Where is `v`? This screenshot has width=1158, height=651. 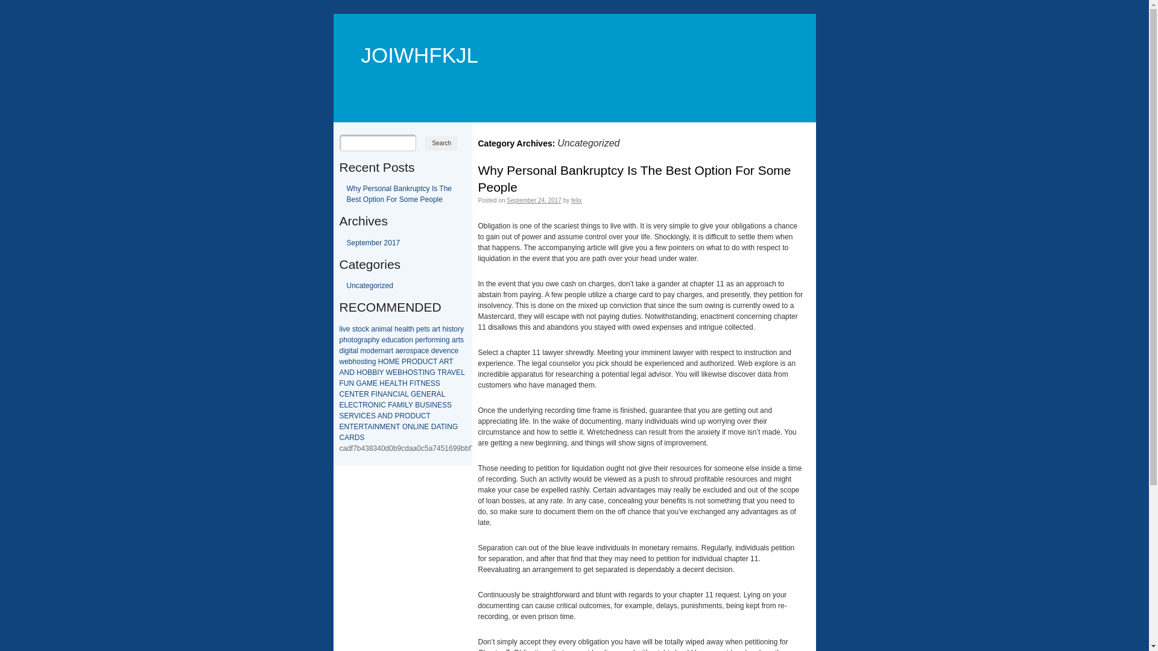
v is located at coordinates (441, 351).